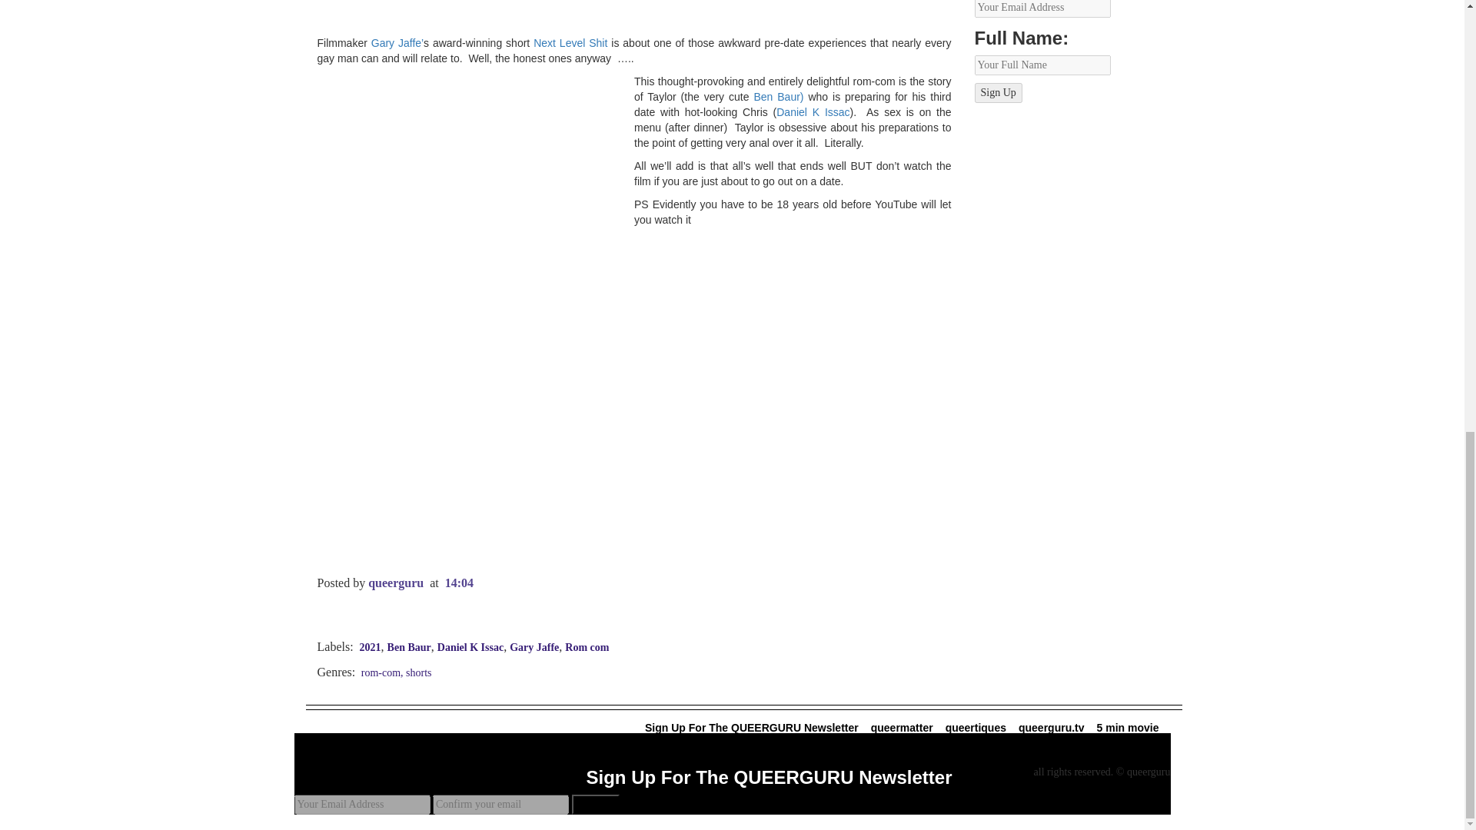 Image resolution: width=1476 pixels, height=830 pixels. What do you see at coordinates (998, 92) in the screenshot?
I see `Sign Up` at bounding box center [998, 92].